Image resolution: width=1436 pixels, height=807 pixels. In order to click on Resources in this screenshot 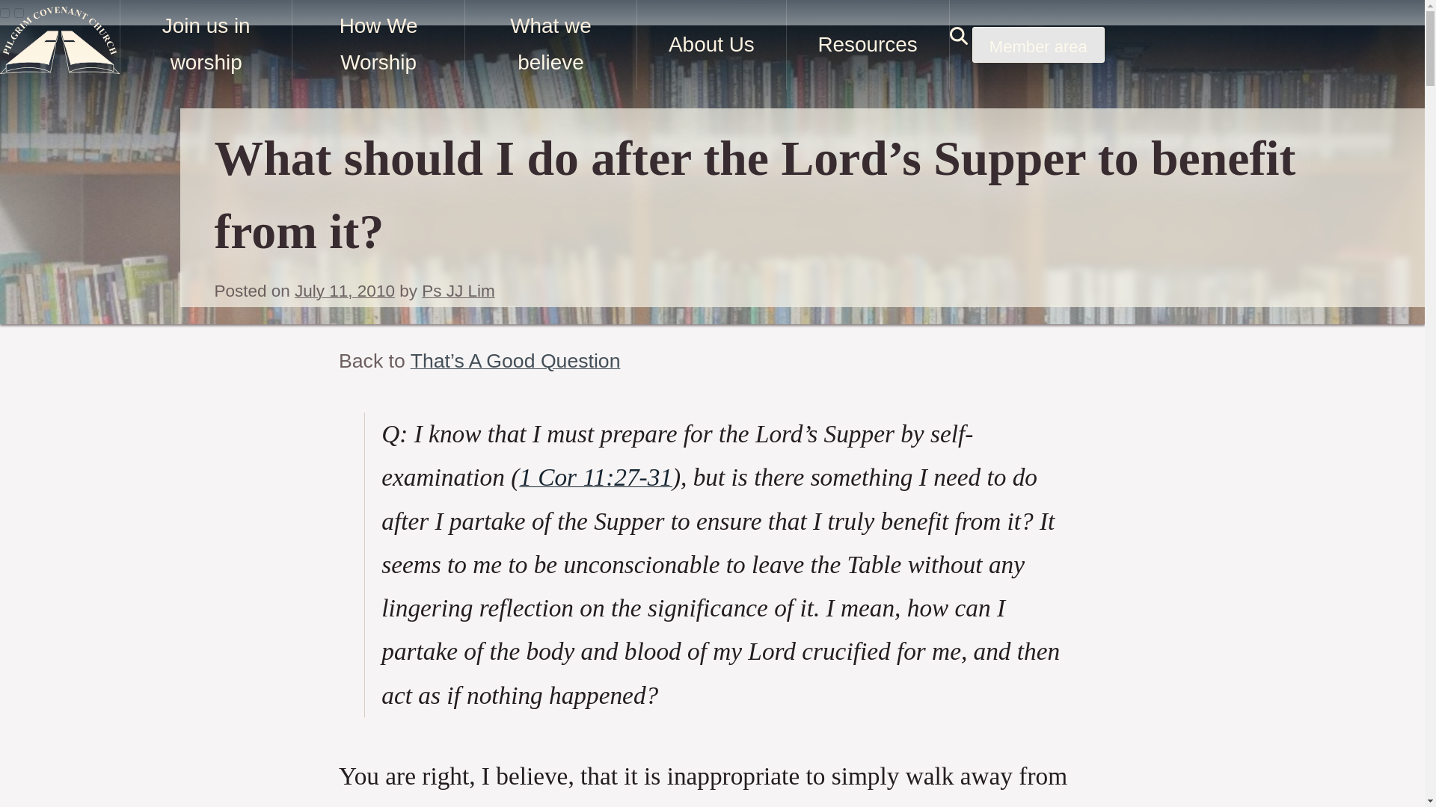, I will do `click(868, 45)`.